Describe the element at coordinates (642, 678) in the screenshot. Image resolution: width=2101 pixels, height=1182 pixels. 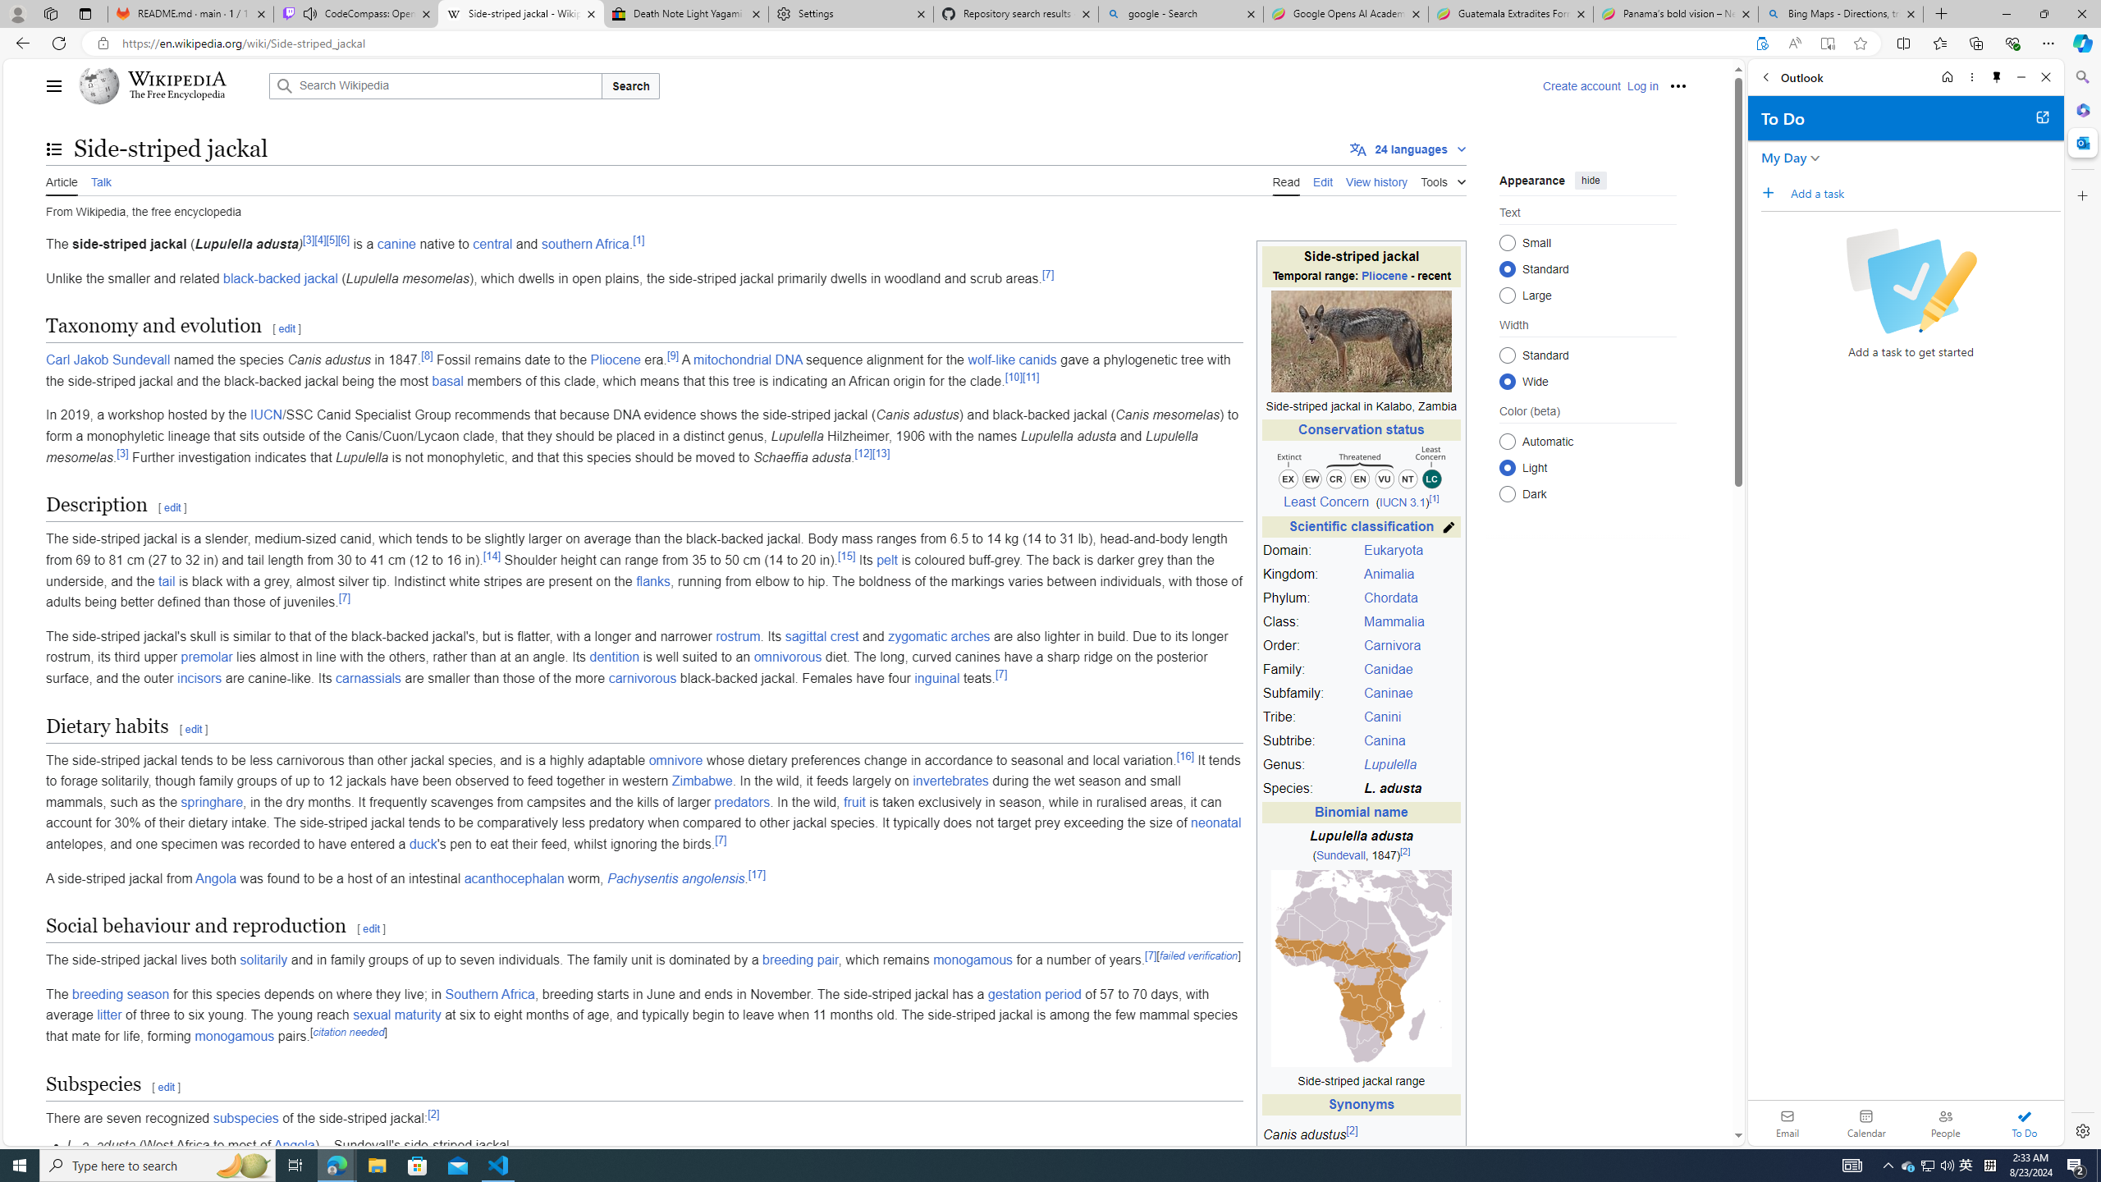
I see `carnivorous` at that location.